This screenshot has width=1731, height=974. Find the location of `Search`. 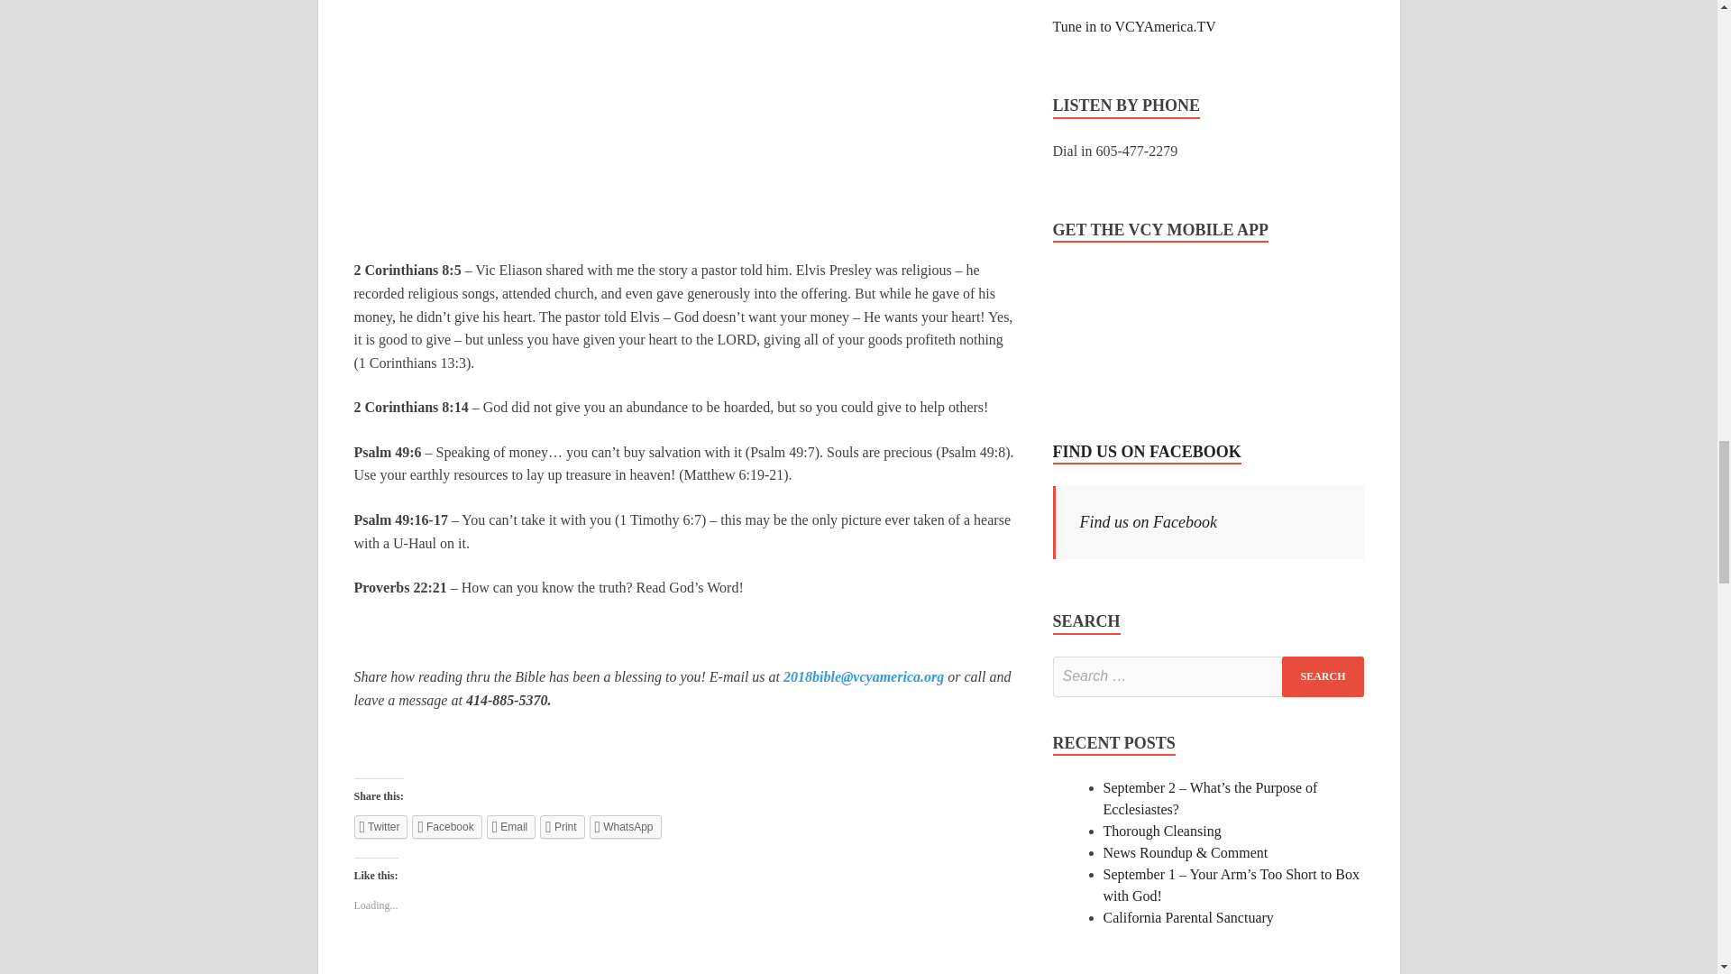

Search is located at coordinates (1323, 676).